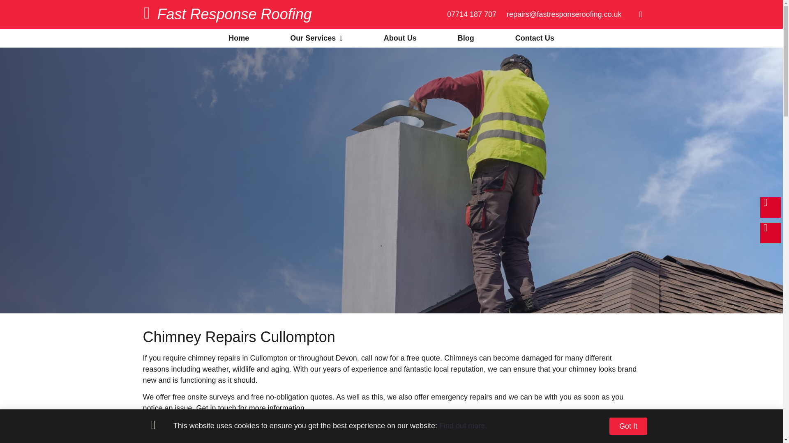  What do you see at coordinates (535, 38) in the screenshot?
I see `Contact Us` at bounding box center [535, 38].